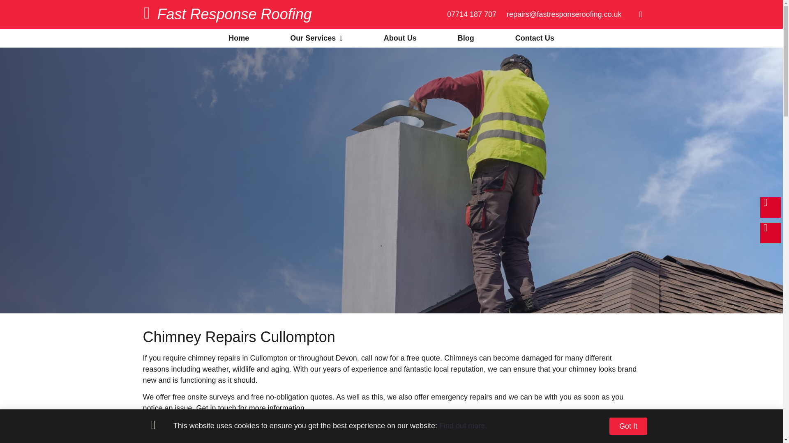  What do you see at coordinates (535, 38) in the screenshot?
I see `Contact Us` at bounding box center [535, 38].